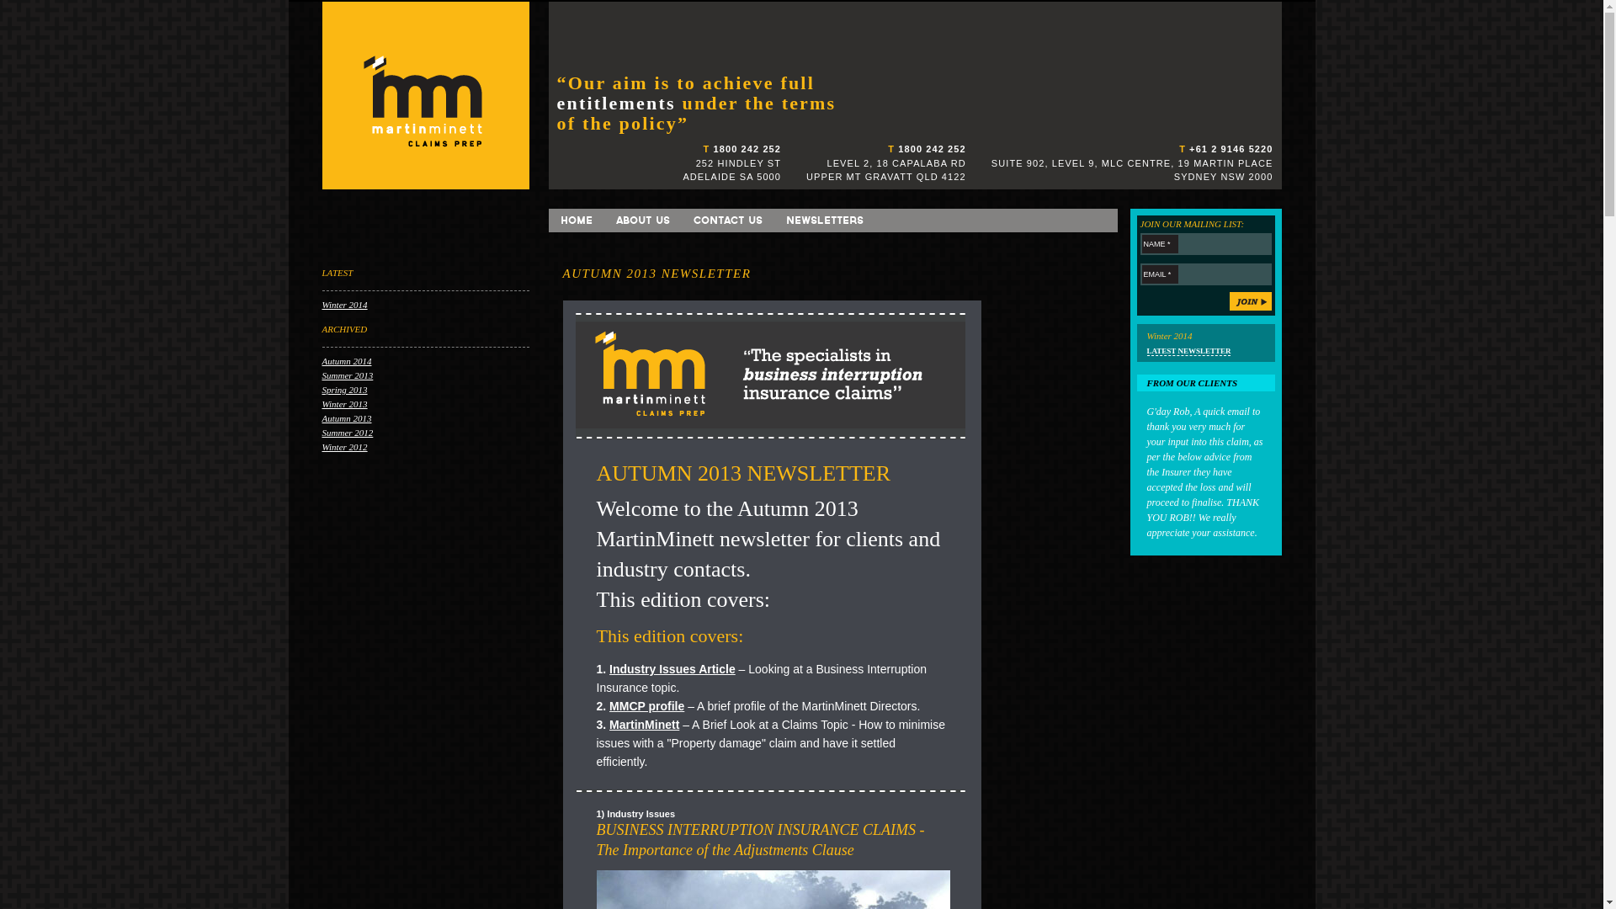 The height and width of the screenshot is (909, 1616). I want to click on About Us, so click(643, 221).